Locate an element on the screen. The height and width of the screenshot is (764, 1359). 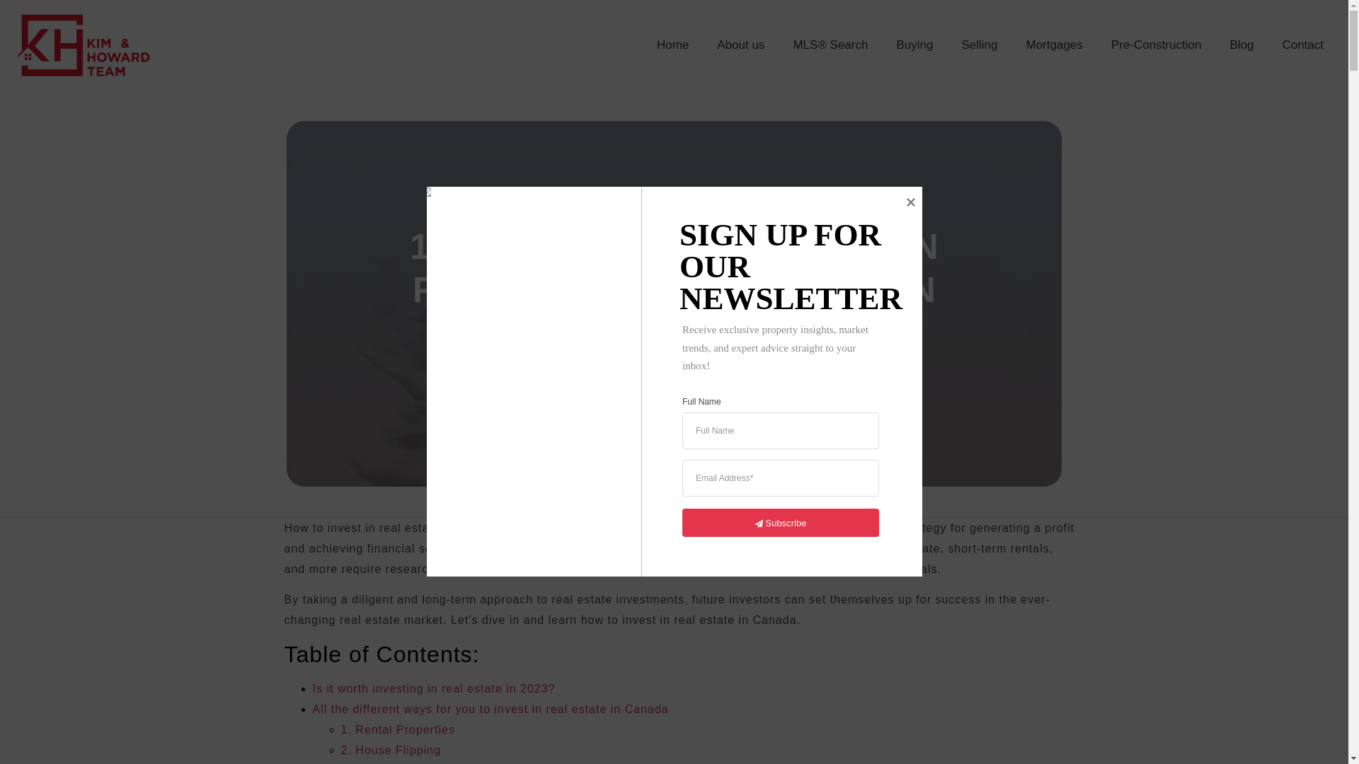
Contact is located at coordinates (1302, 45).